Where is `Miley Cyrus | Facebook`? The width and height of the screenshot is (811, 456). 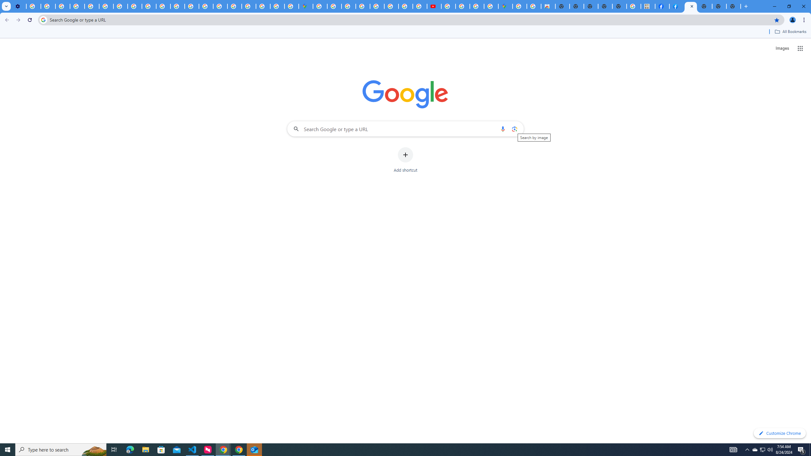
Miley Cyrus | Facebook is located at coordinates (662, 6).